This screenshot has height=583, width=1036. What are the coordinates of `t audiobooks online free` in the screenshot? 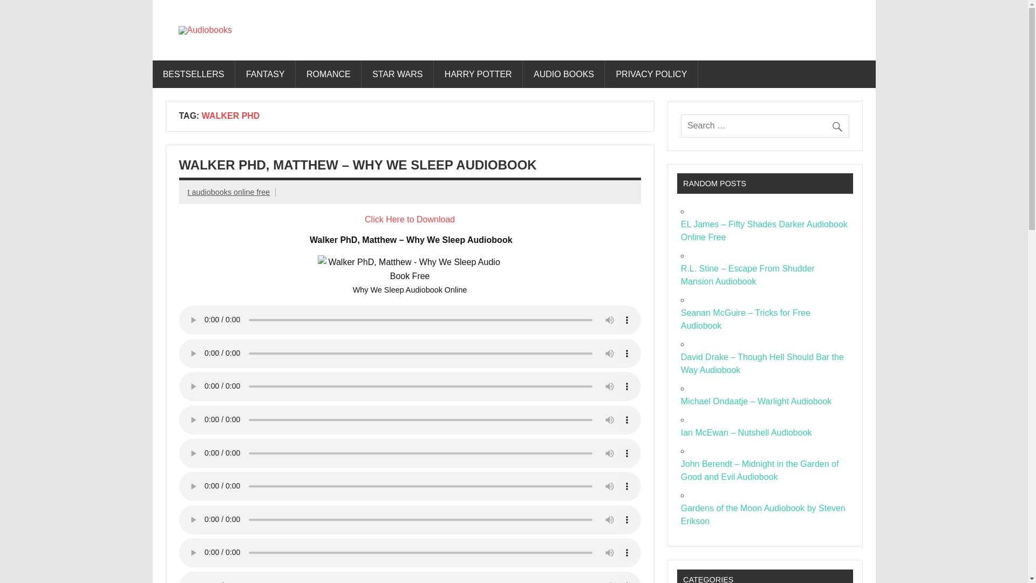 It's located at (229, 192).